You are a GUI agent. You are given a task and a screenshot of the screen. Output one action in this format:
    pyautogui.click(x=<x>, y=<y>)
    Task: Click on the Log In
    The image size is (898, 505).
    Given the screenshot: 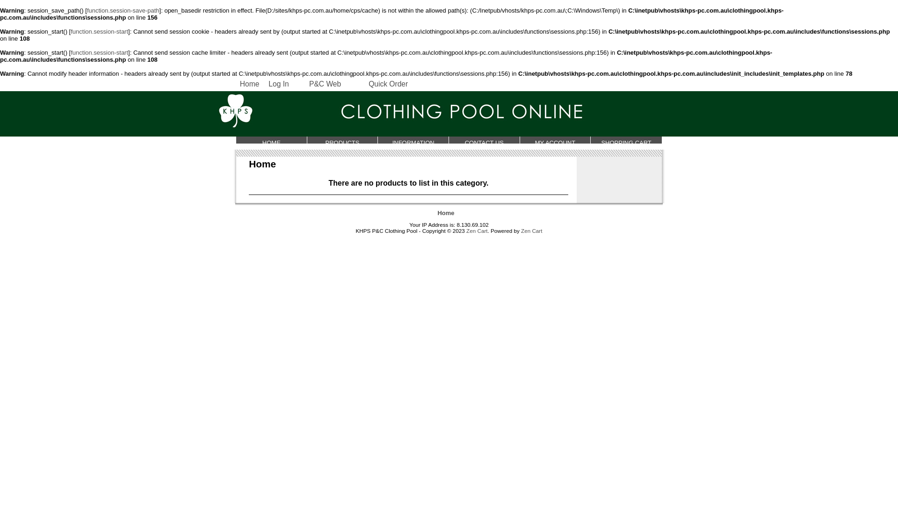 What is the action you would take?
    pyautogui.click(x=279, y=84)
    